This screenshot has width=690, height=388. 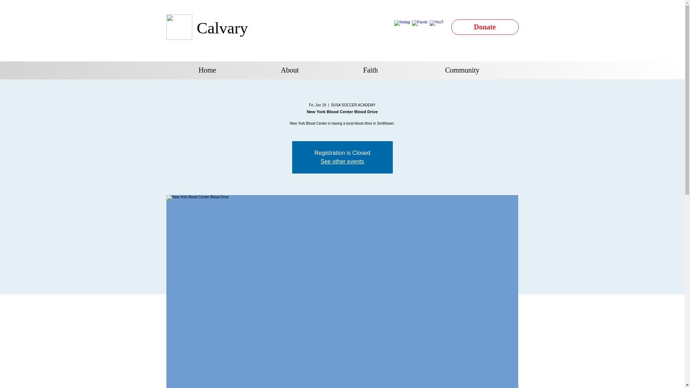 What do you see at coordinates (236, 70) in the screenshot?
I see `Home` at bounding box center [236, 70].